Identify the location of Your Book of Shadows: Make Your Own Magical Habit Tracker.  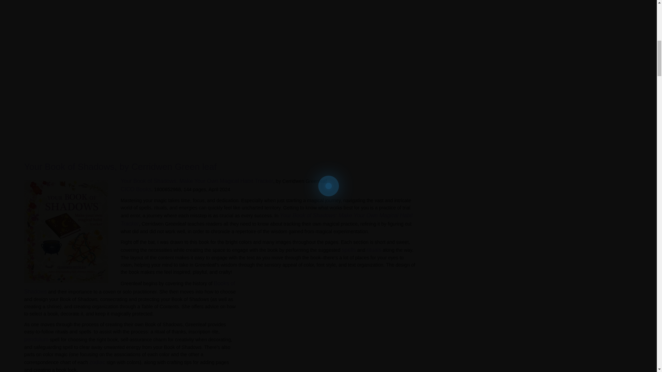
(197, 181).